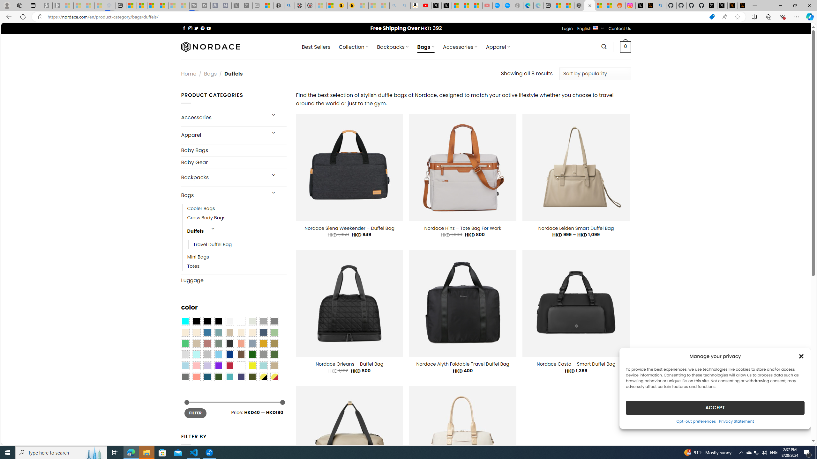 The image size is (817, 459). What do you see at coordinates (241, 377) in the screenshot?
I see `Purple Navy` at bounding box center [241, 377].